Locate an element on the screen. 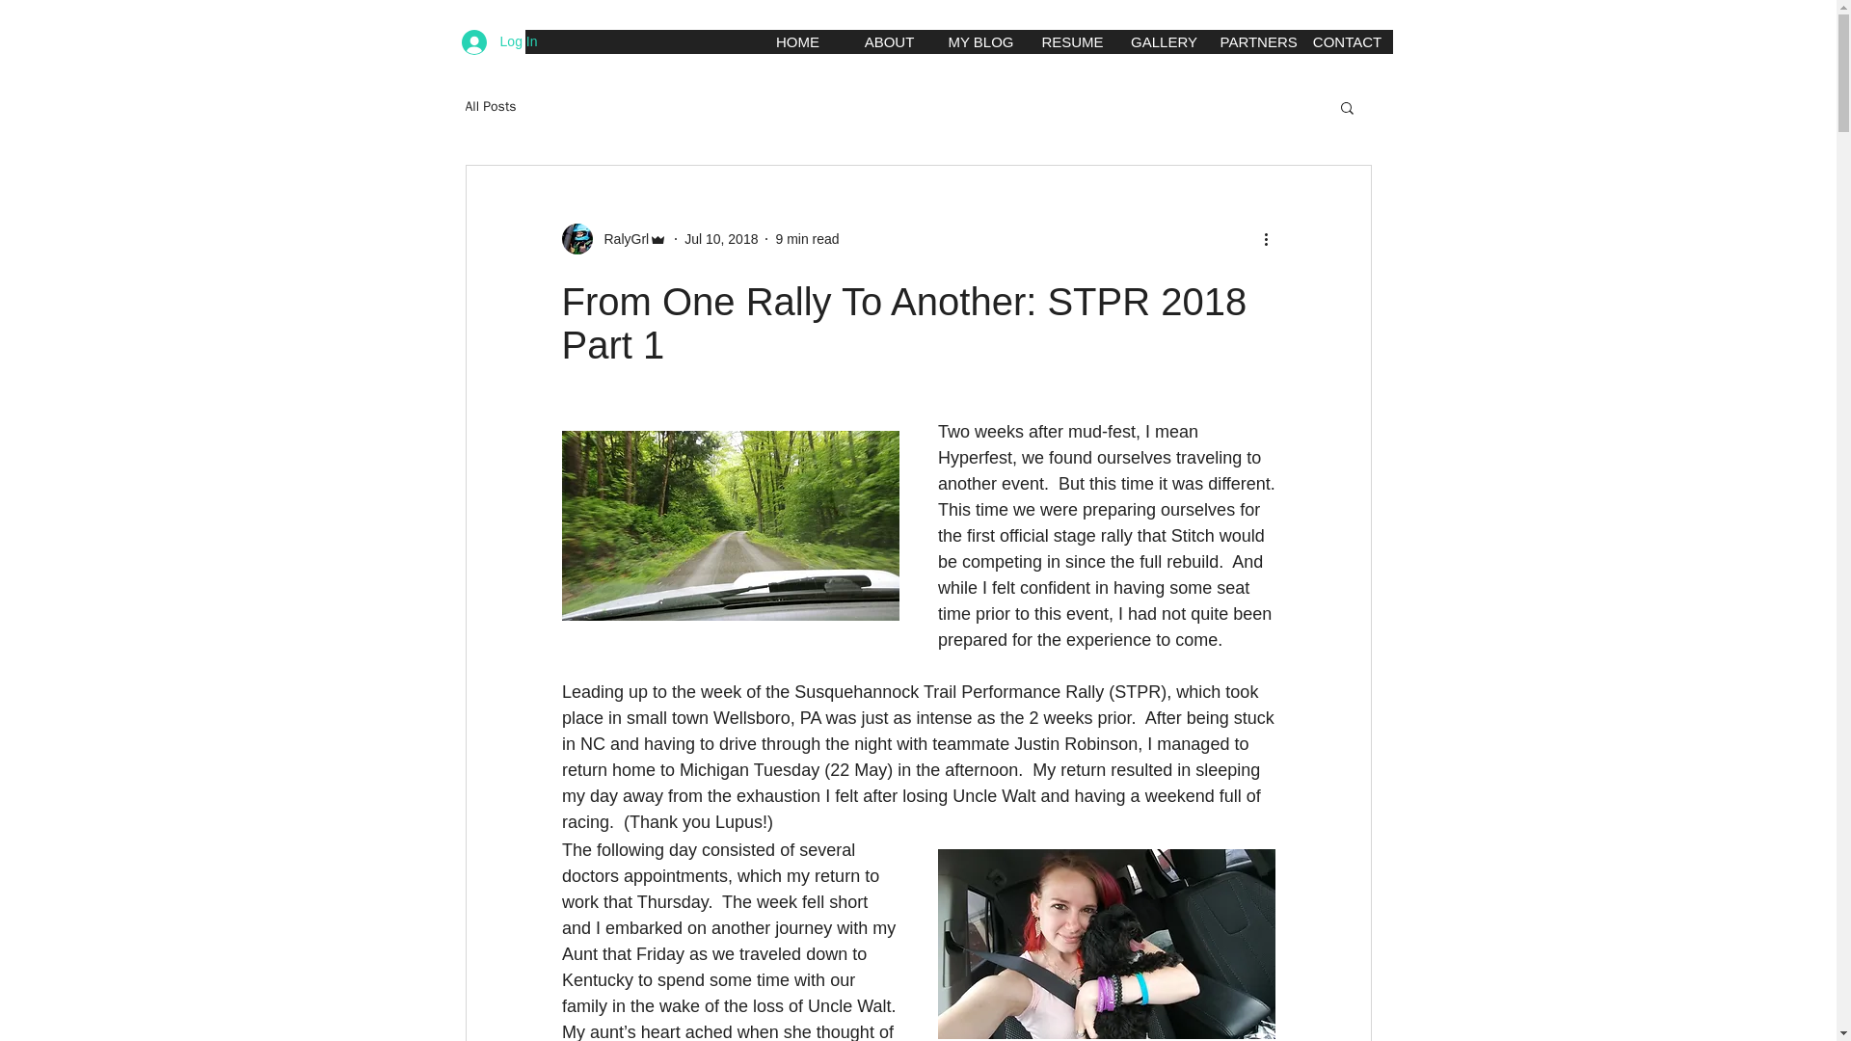 Image resolution: width=1851 pixels, height=1041 pixels. CONTACT is located at coordinates (1347, 42).